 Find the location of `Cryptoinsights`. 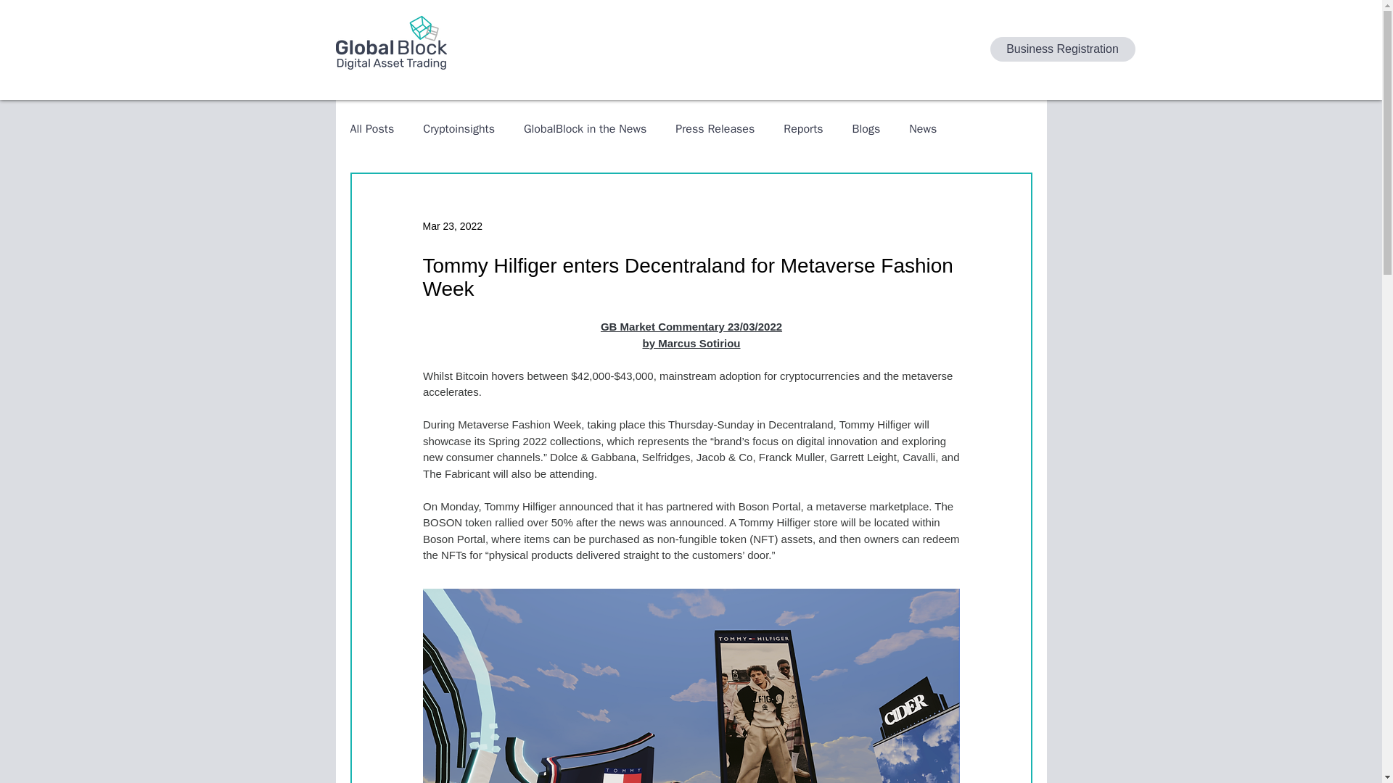

Cryptoinsights is located at coordinates (459, 129).